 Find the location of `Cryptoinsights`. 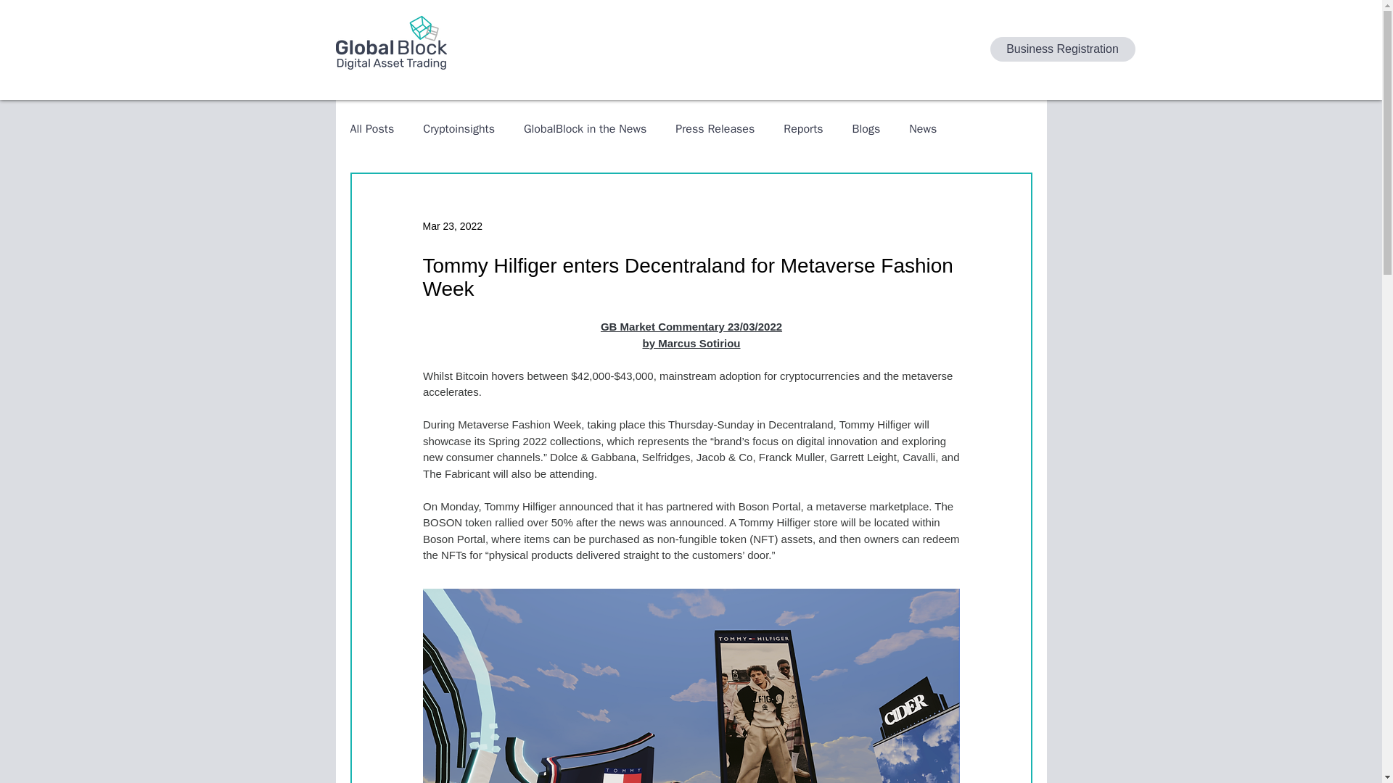

Cryptoinsights is located at coordinates (459, 129).